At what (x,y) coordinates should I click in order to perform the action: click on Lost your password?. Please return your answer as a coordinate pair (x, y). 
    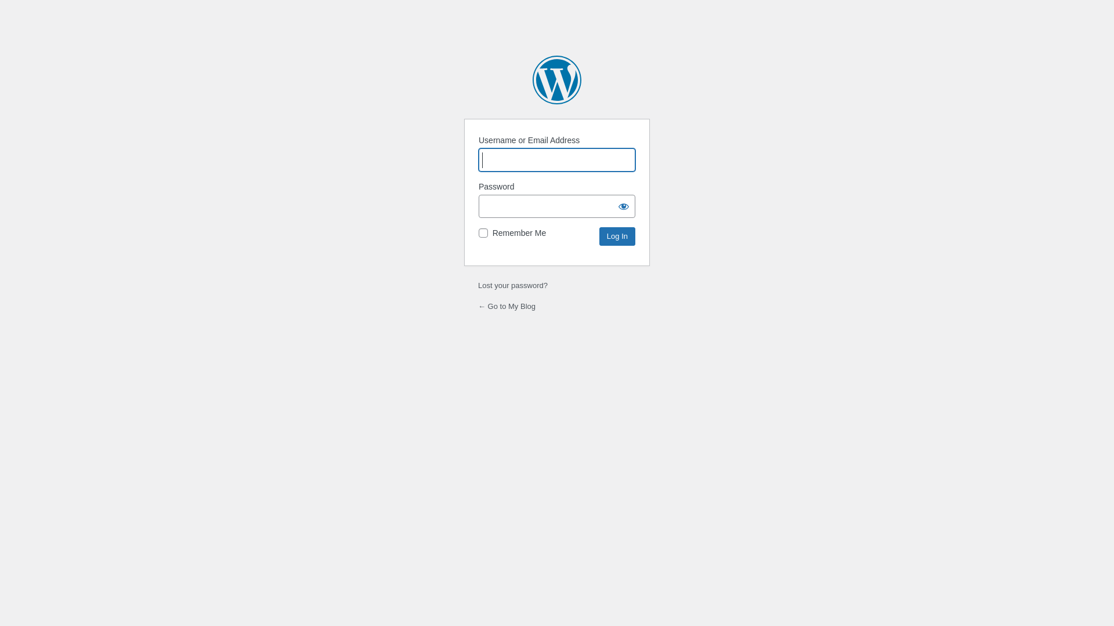
    Looking at the image, I should click on (513, 285).